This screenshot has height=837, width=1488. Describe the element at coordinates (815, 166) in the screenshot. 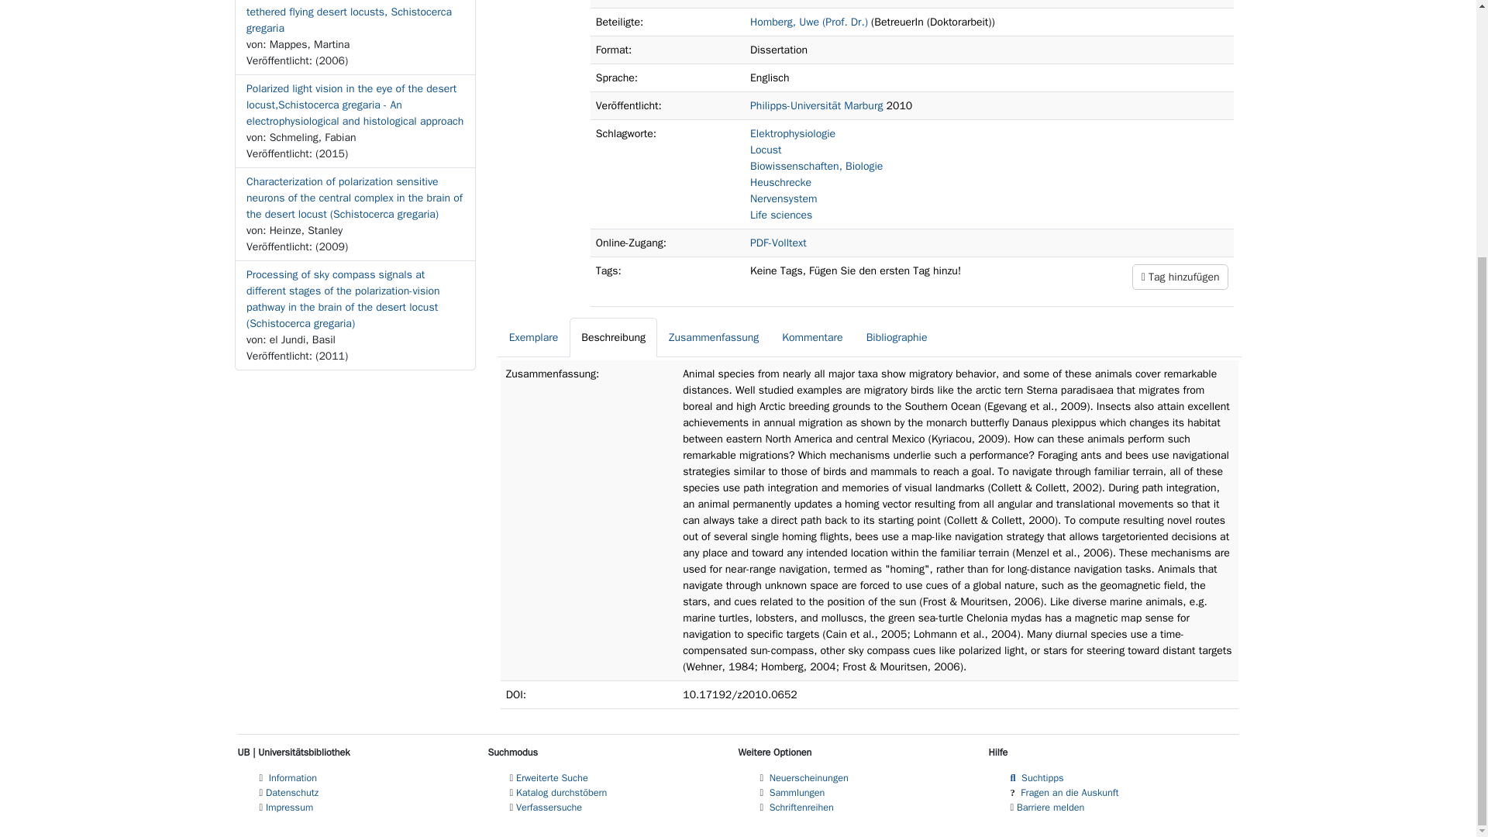

I see `Biowissenschaften, Biologie` at that location.